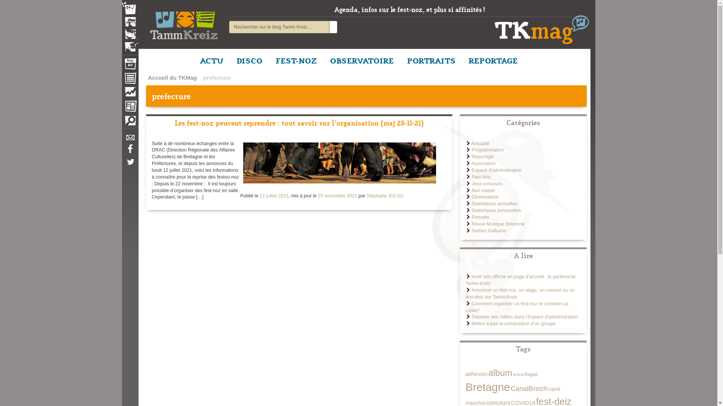 Image resolution: width=723 pixels, height=406 pixels. What do you see at coordinates (130, 23) in the screenshot?
I see `Concerts` at bounding box center [130, 23].